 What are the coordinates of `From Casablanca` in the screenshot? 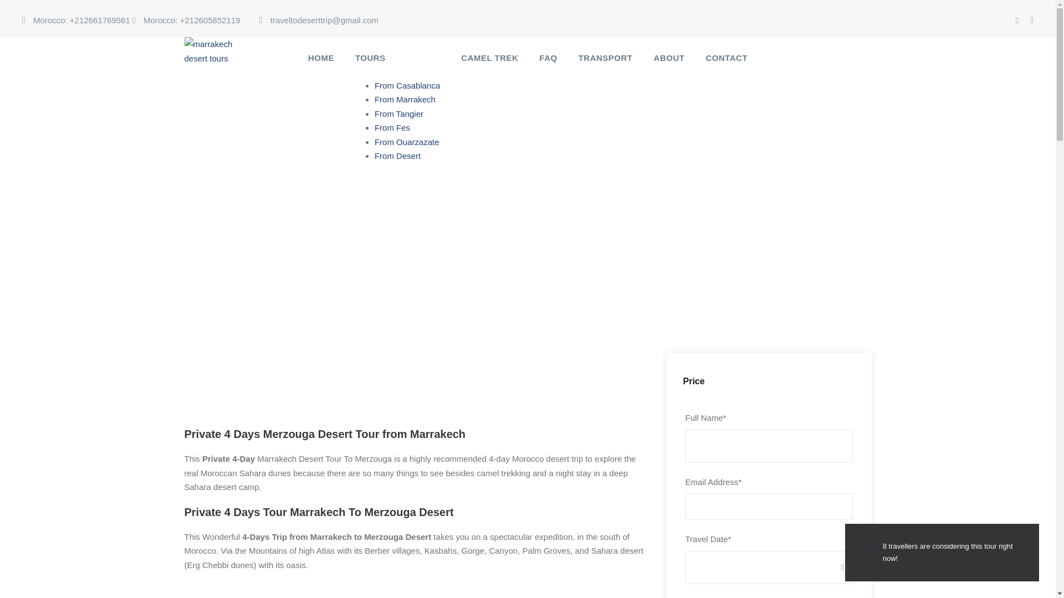 It's located at (407, 85).